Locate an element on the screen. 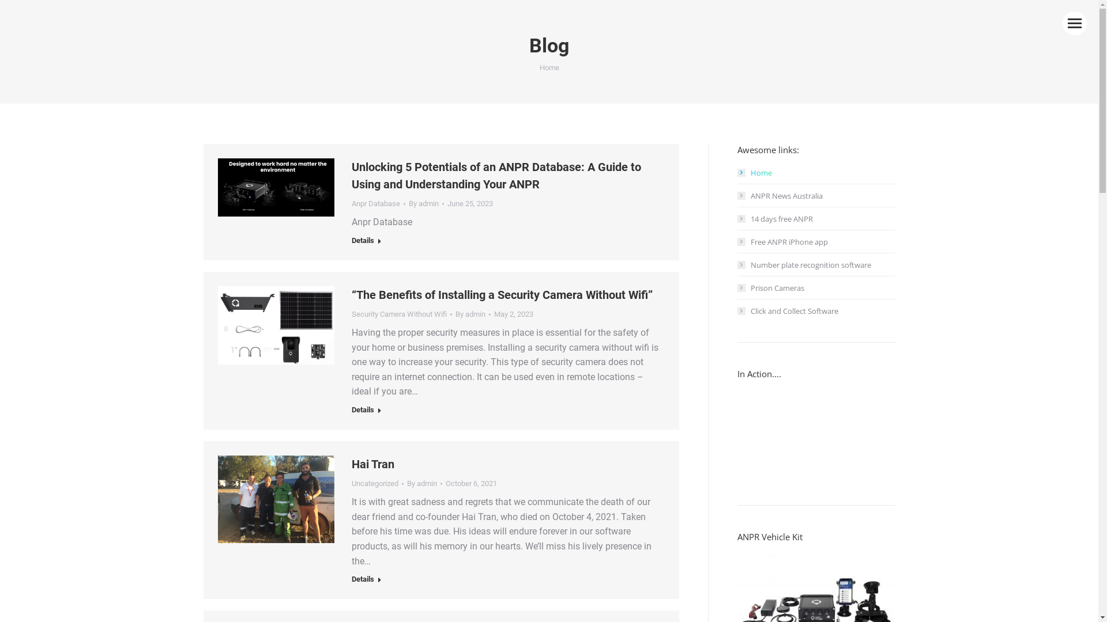 The width and height of the screenshot is (1107, 622). Details is located at coordinates (367, 411).